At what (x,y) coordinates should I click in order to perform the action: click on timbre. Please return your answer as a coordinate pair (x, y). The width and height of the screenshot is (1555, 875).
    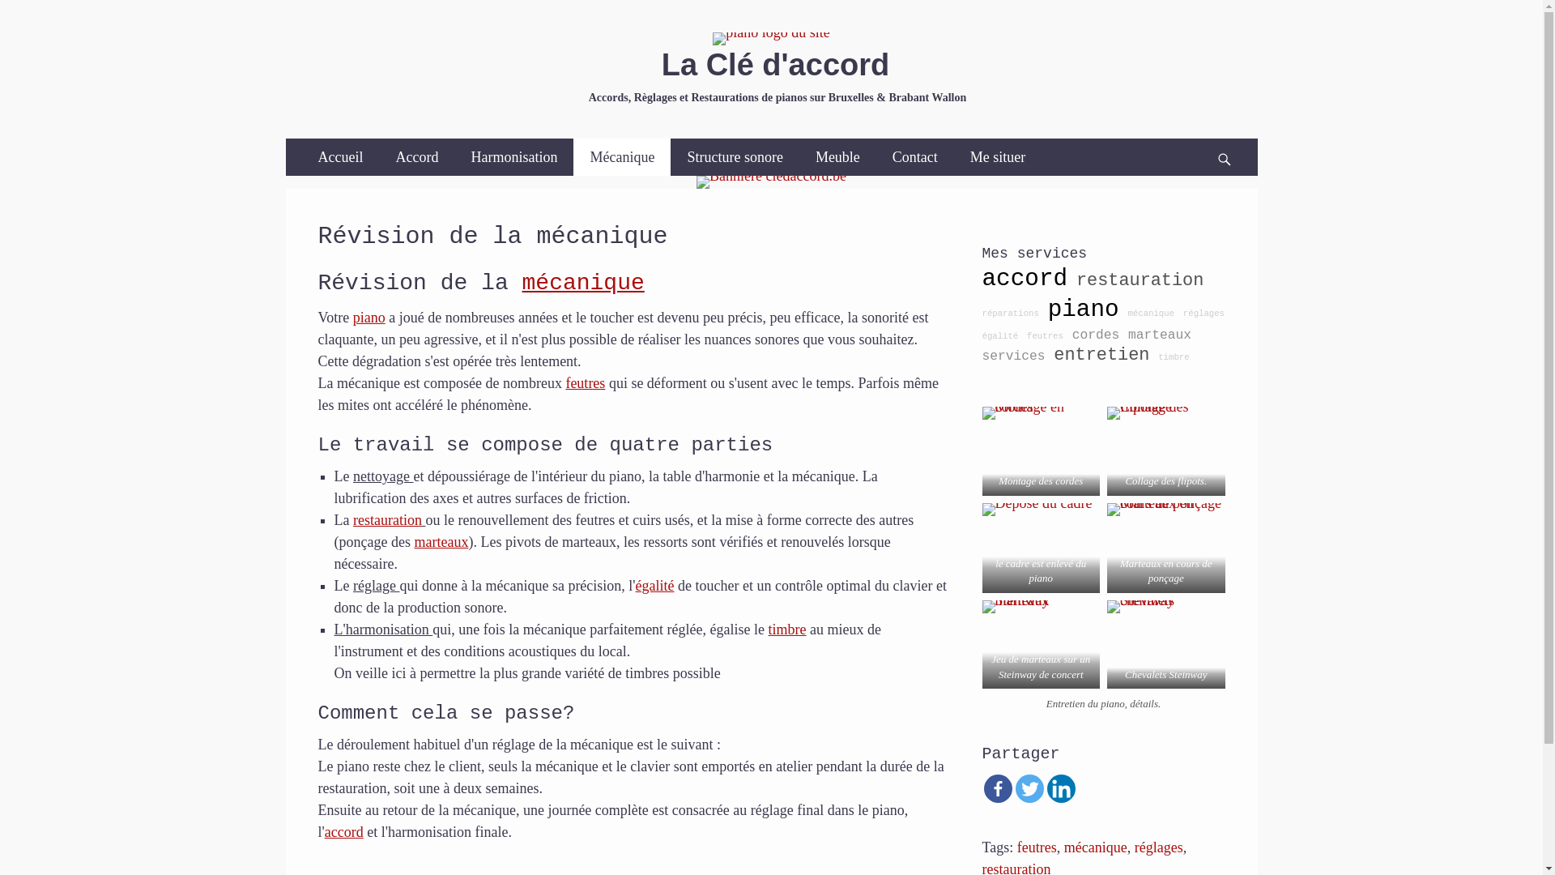
    Looking at the image, I should click on (787, 630).